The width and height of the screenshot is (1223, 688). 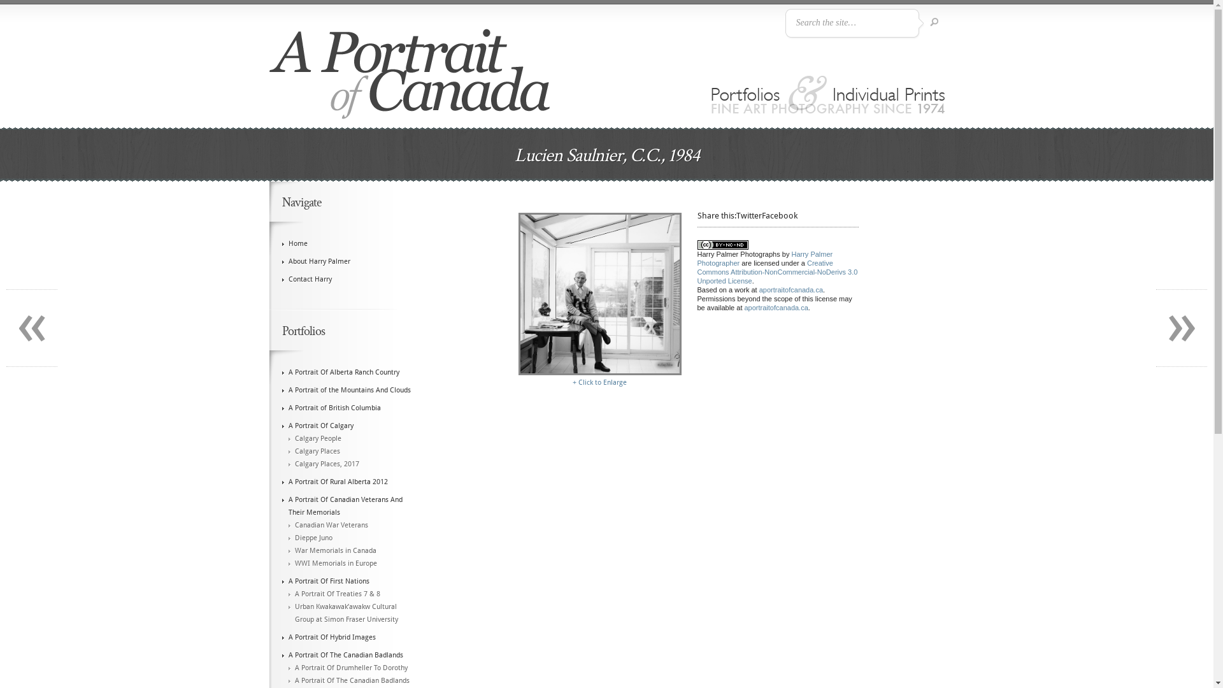 I want to click on About Harry Palmer, so click(x=318, y=261).